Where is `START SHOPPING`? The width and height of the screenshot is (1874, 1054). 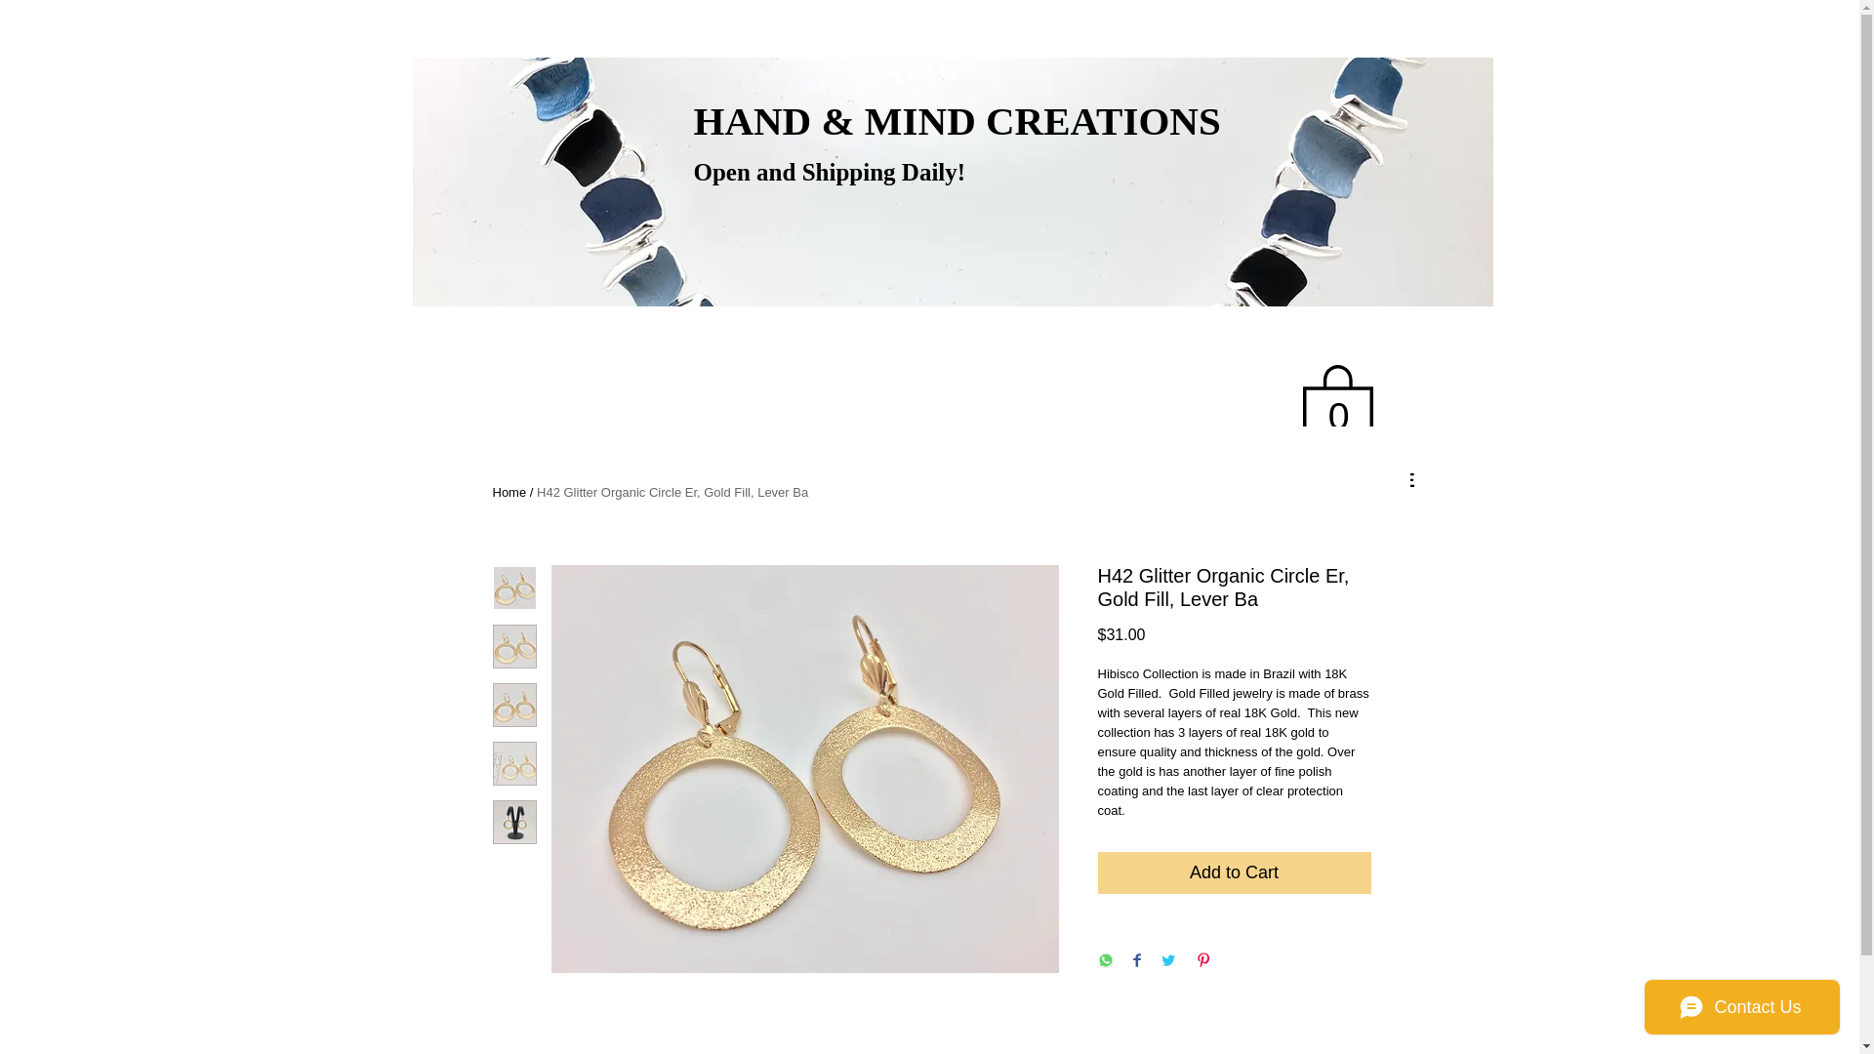 START SHOPPING is located at coordinates (560, 480).